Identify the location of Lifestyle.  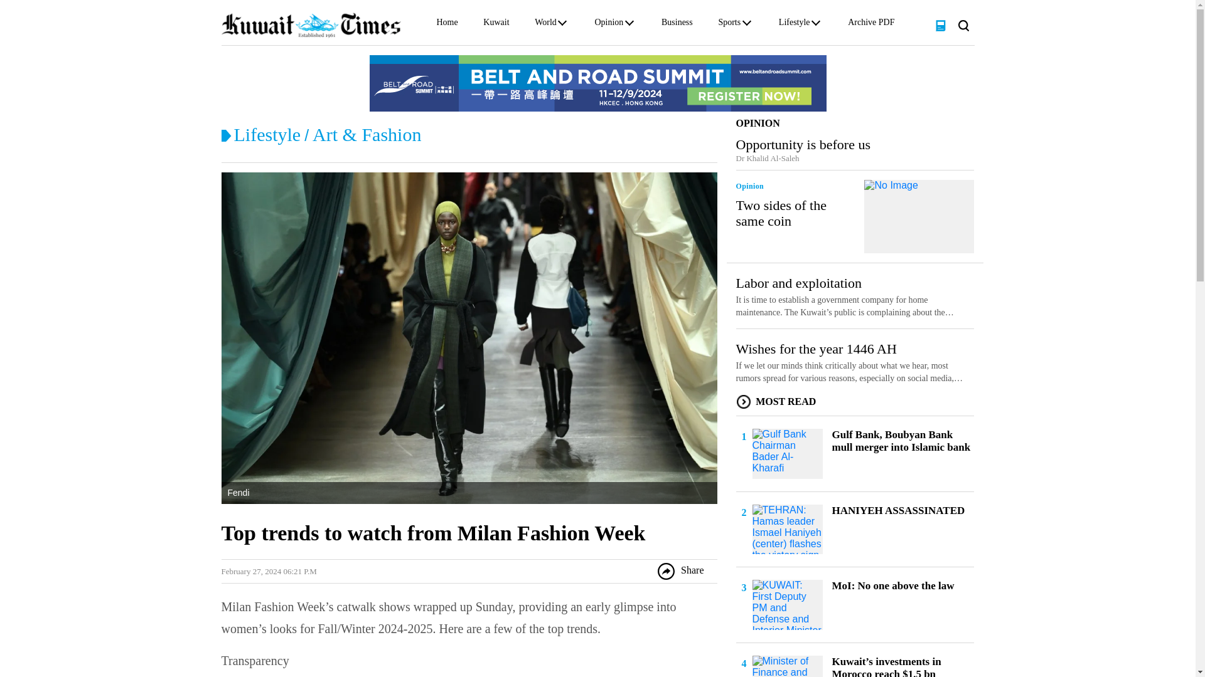
(267, 134).